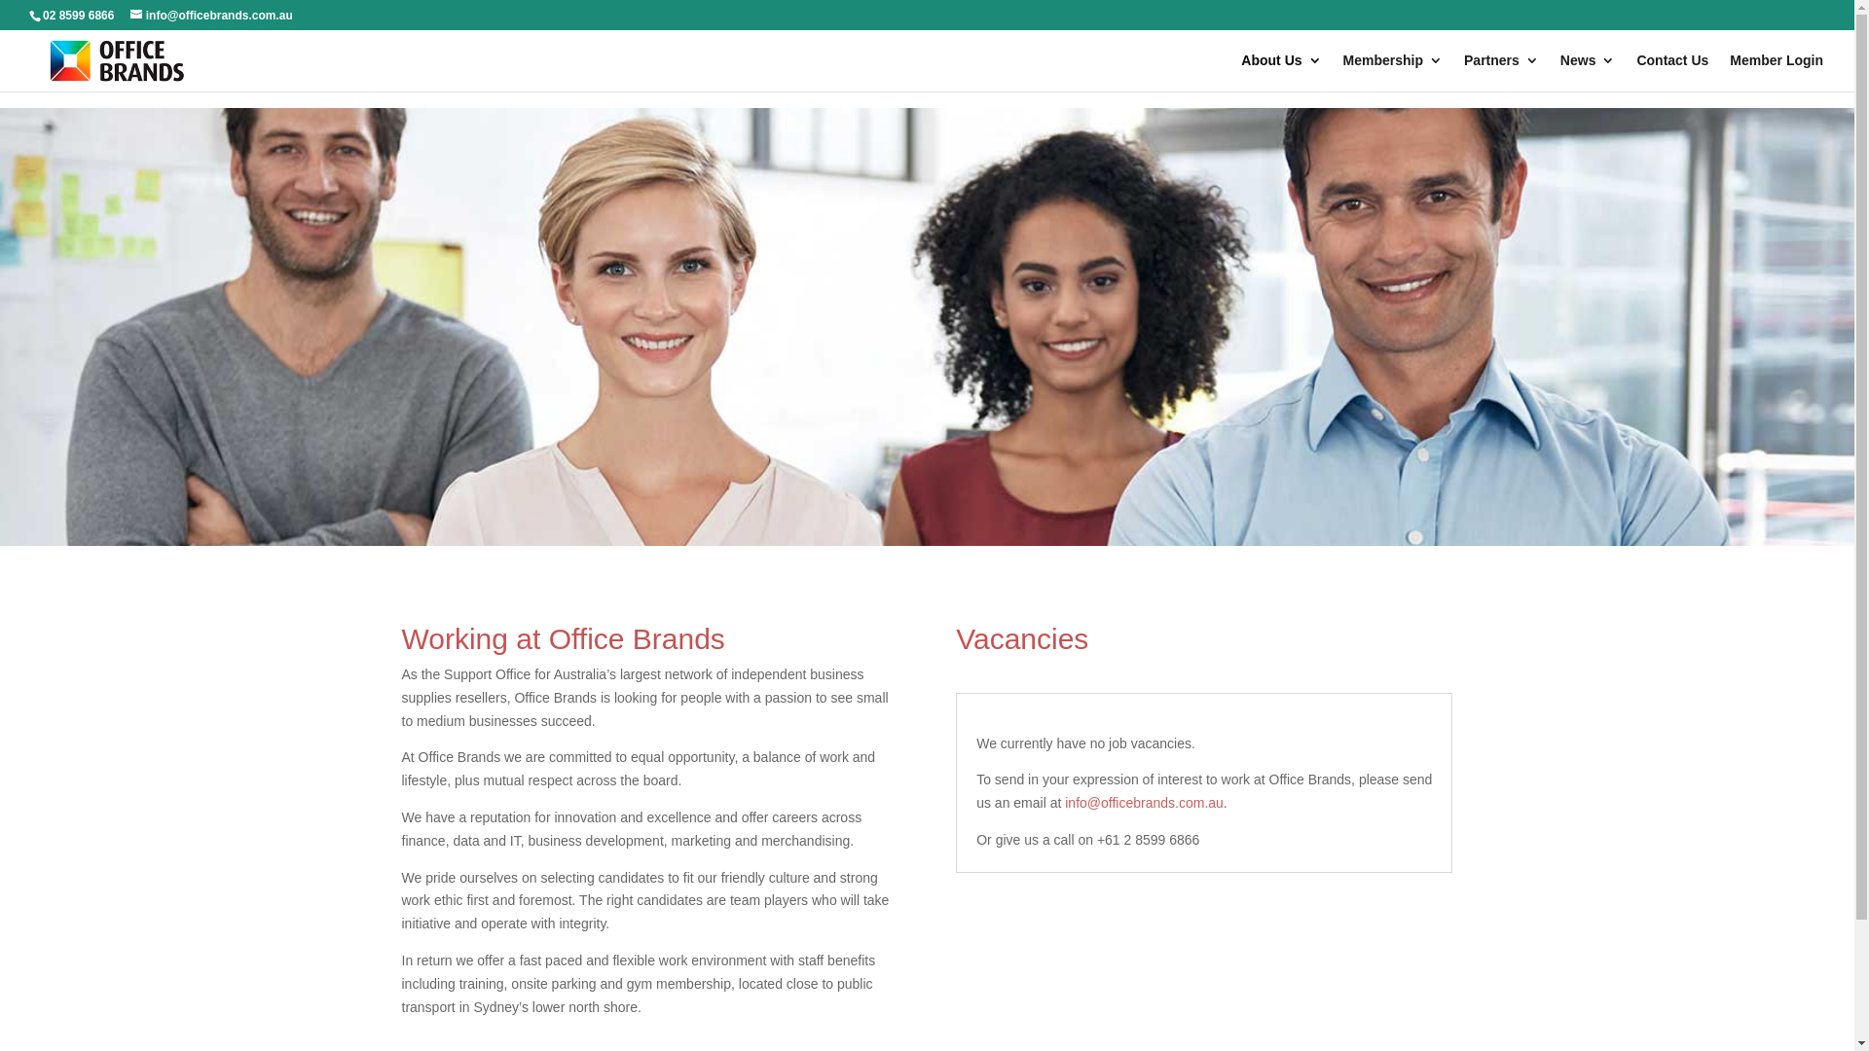 The height and width of the screenshot is (1051, 1869). What do you see at coordinates (1501, 72) in the screenshot?
I see `Partners` at bounding box center [1501, 72].